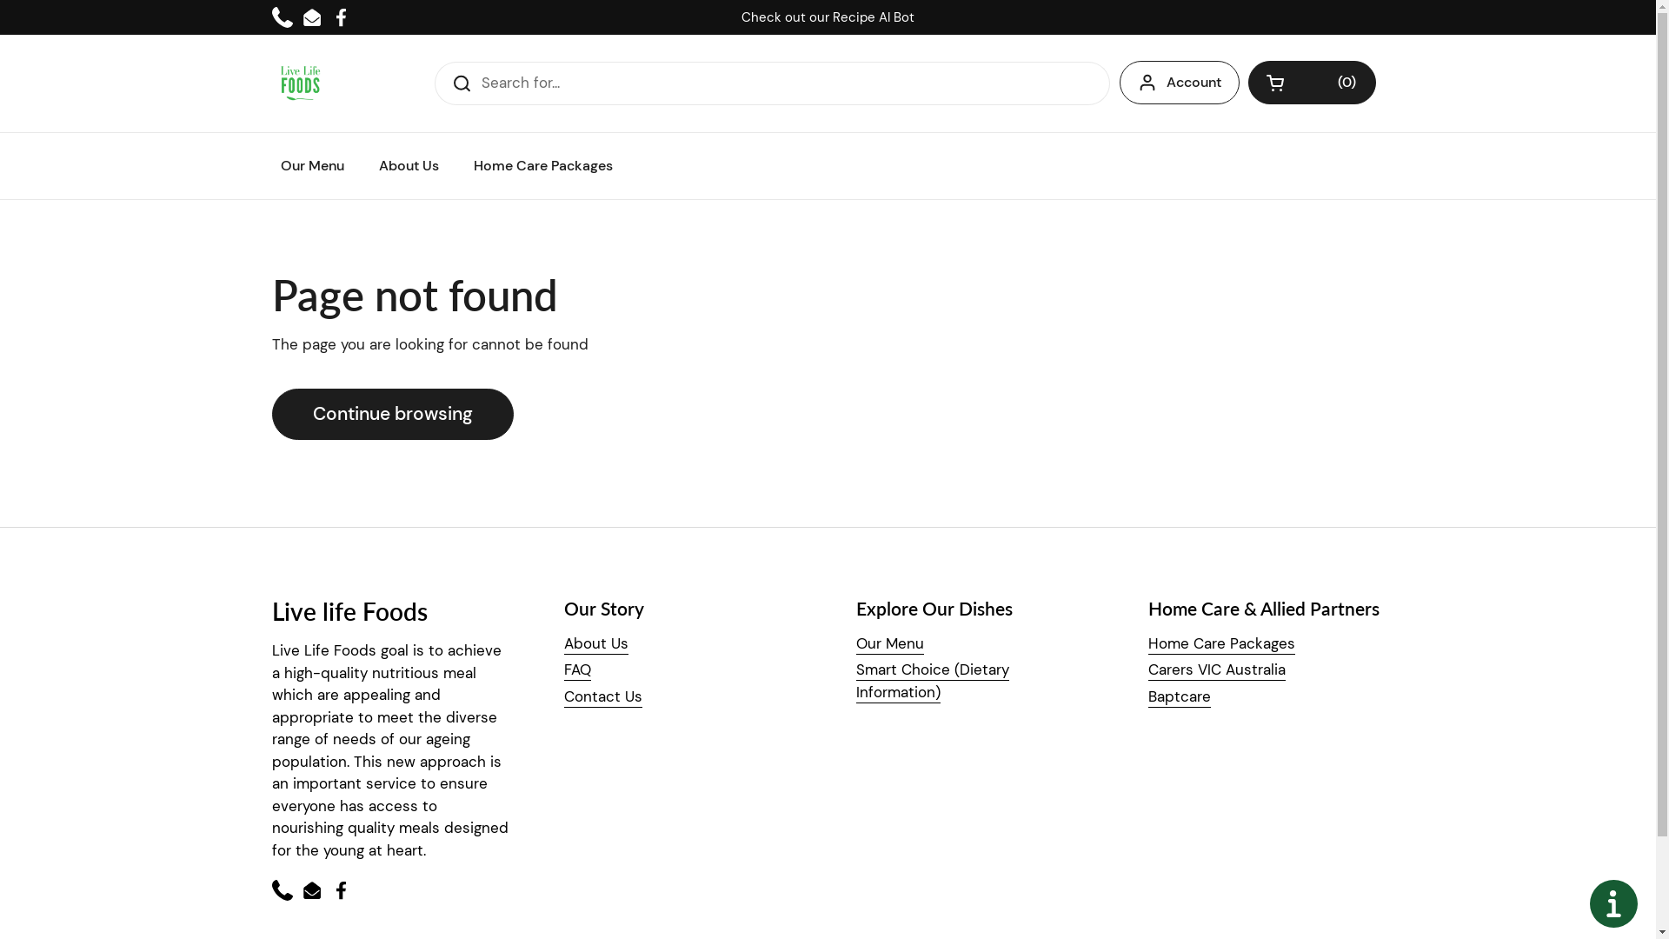  I want to click on Skip to content, so click(0, 0).